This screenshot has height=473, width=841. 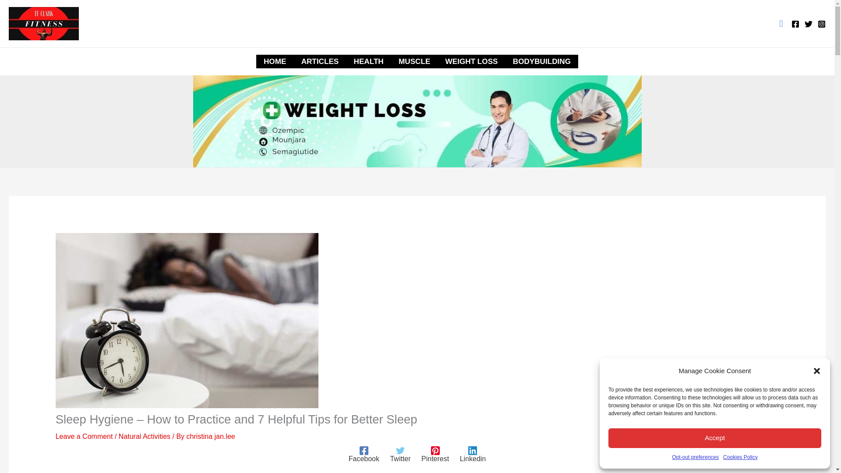 What do you see at coordinates (740, 457) in the screenshot?
I see `Cookies Policy` at bounding box center [740, 457].